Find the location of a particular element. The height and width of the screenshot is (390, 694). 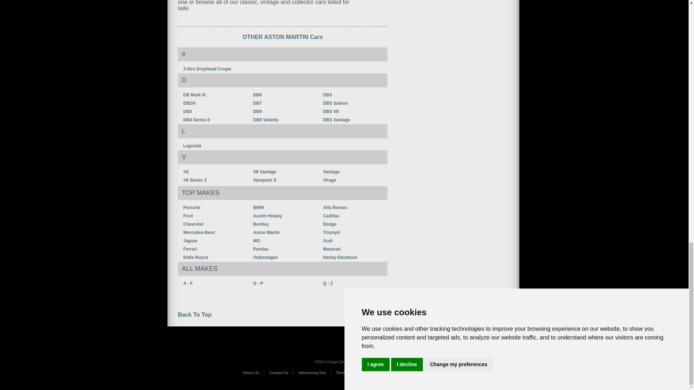

DBS is located at coordinates (327, 95).